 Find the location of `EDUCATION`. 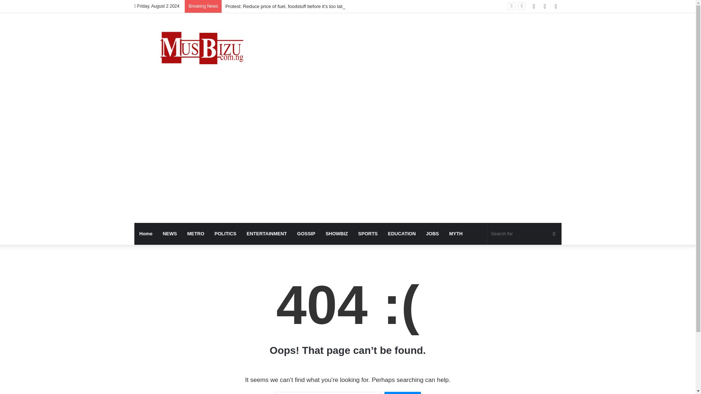

EDUCATION is located at coordinates (402, 233).